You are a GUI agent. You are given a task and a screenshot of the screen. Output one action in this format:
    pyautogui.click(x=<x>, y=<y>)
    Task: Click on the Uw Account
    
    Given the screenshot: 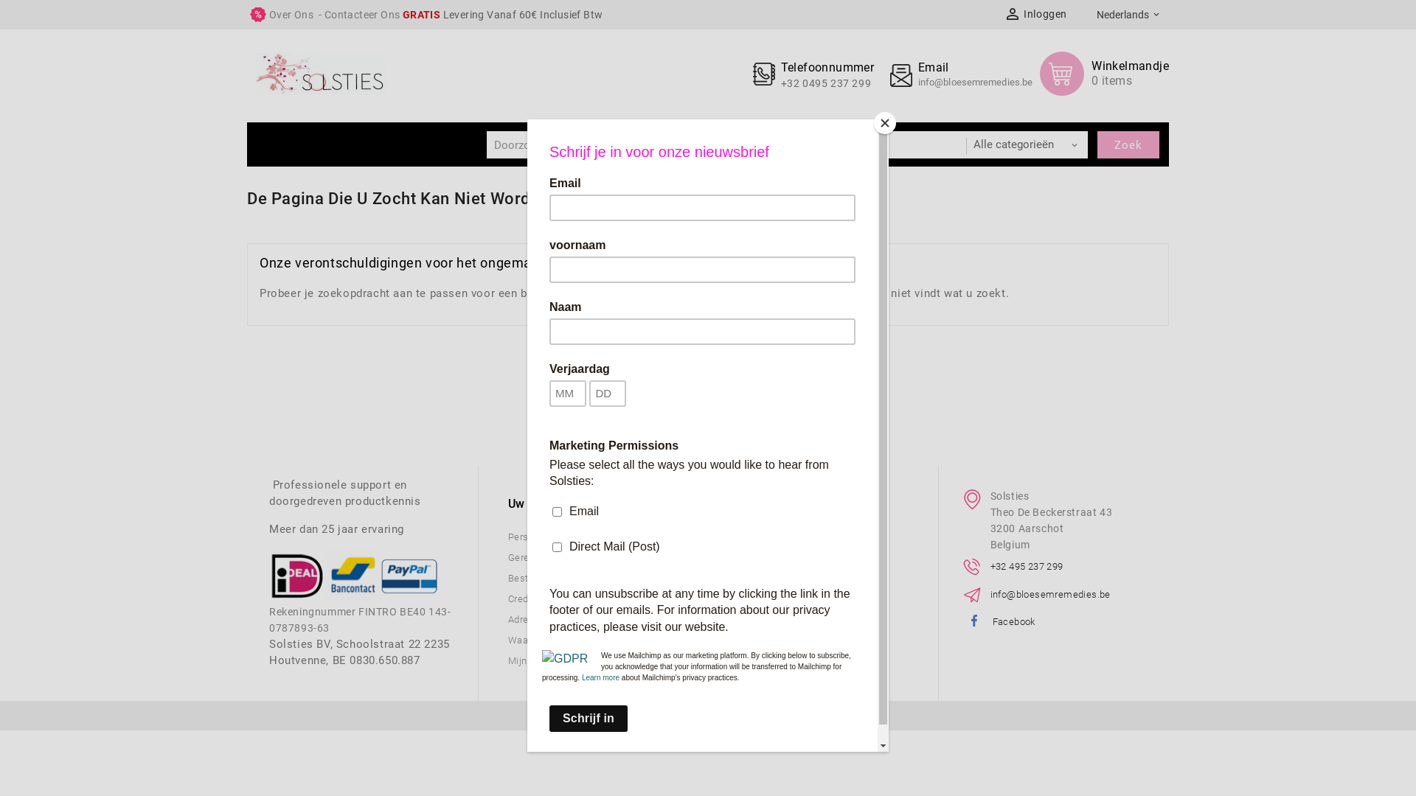 What is the action you would take?
    pyautogui.click(x=569, y=504)
    